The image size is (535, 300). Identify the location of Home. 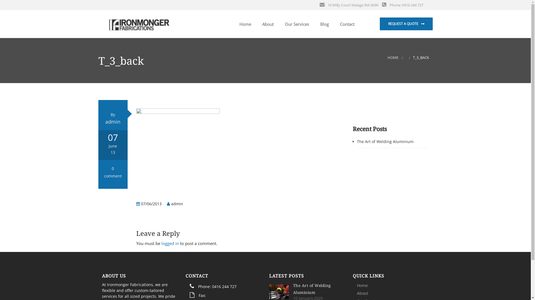
(244, 24).